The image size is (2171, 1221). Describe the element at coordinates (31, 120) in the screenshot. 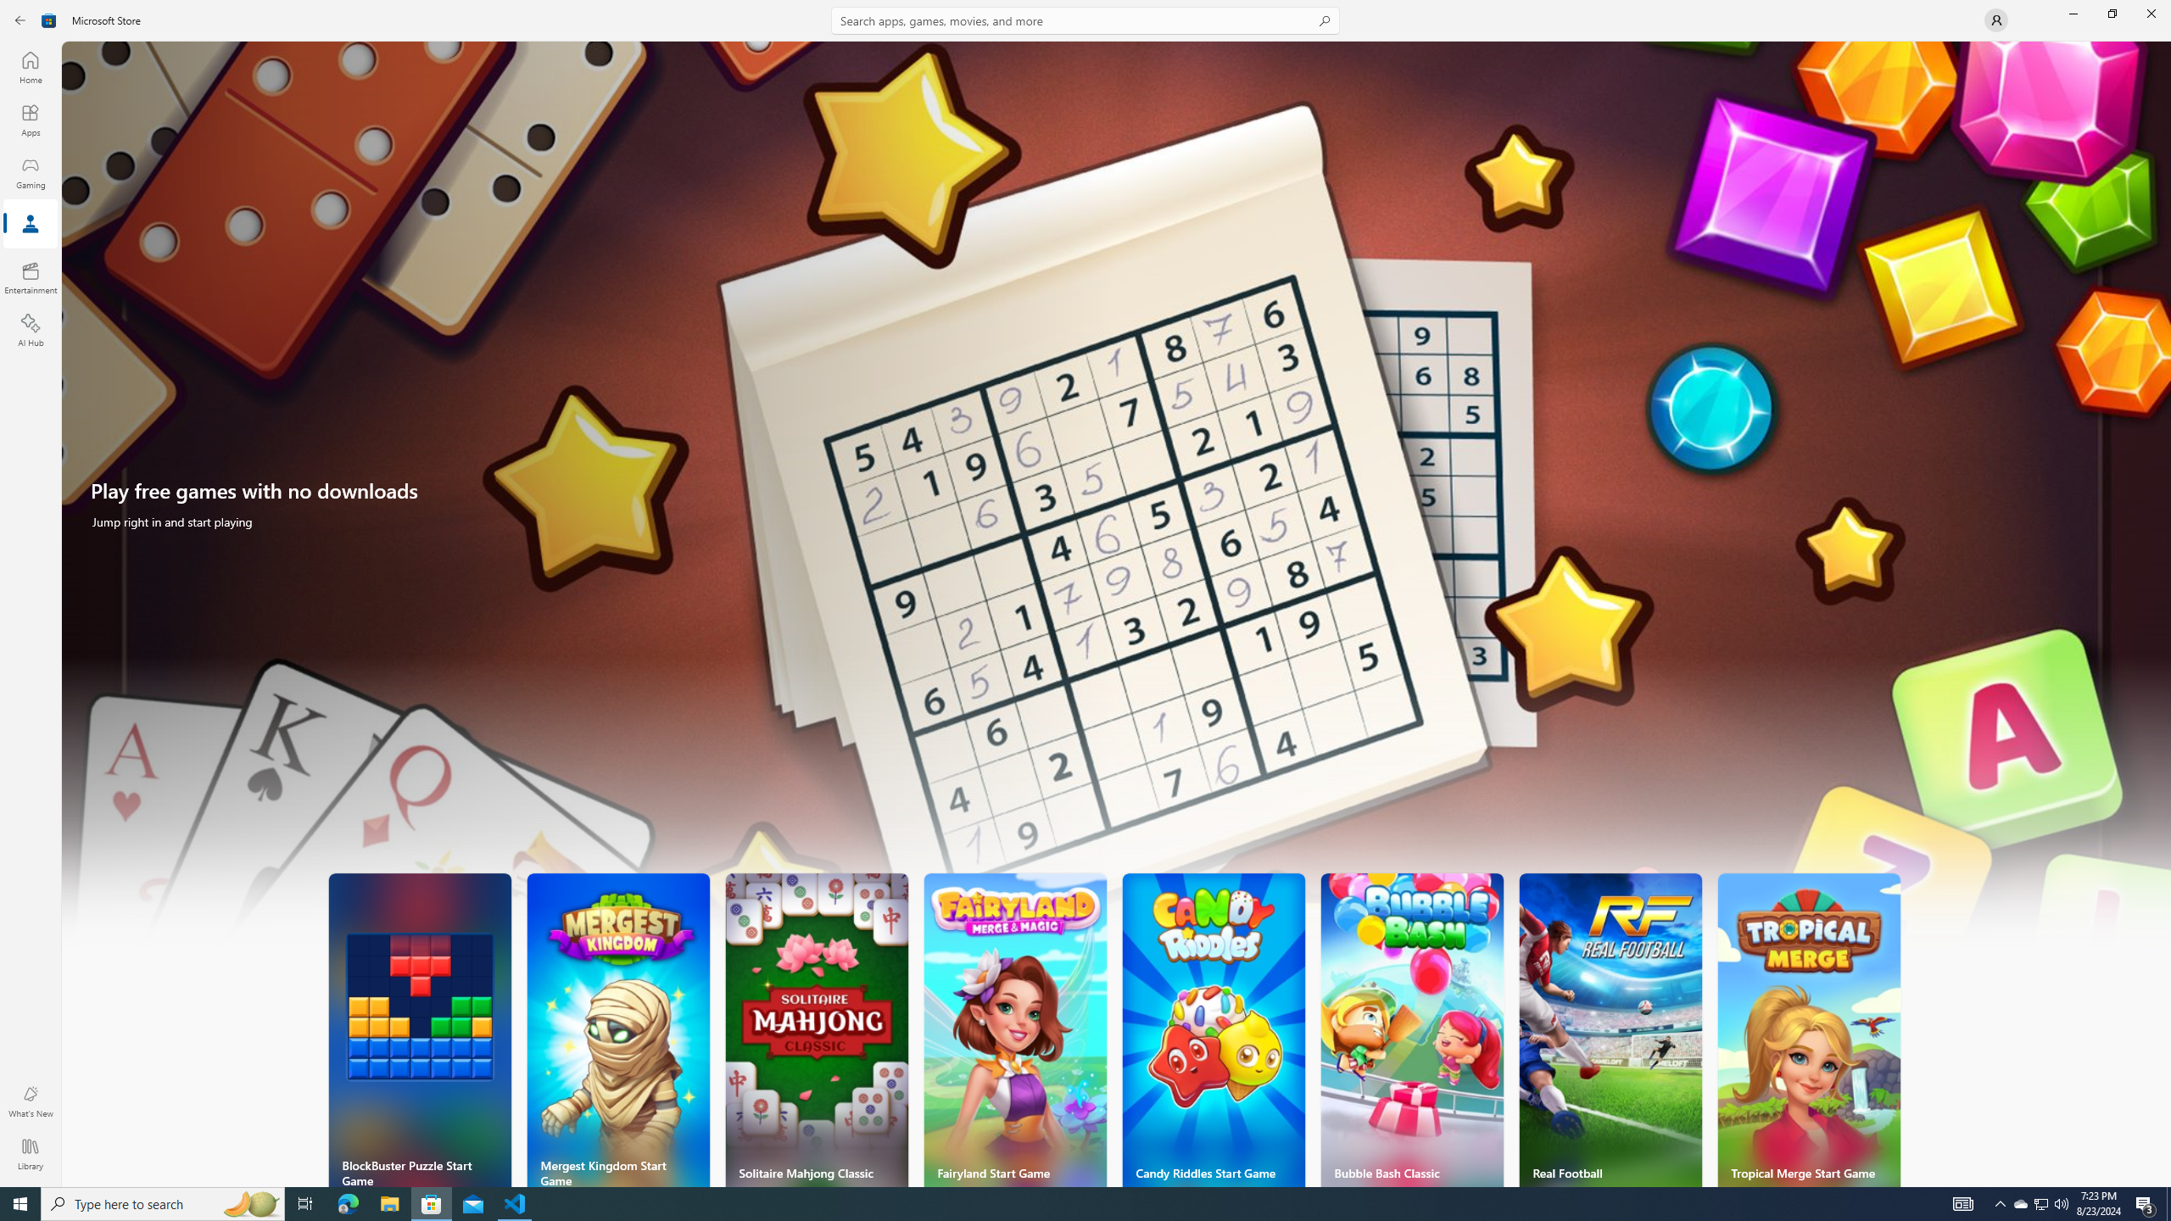

I see `Apps` at that location.